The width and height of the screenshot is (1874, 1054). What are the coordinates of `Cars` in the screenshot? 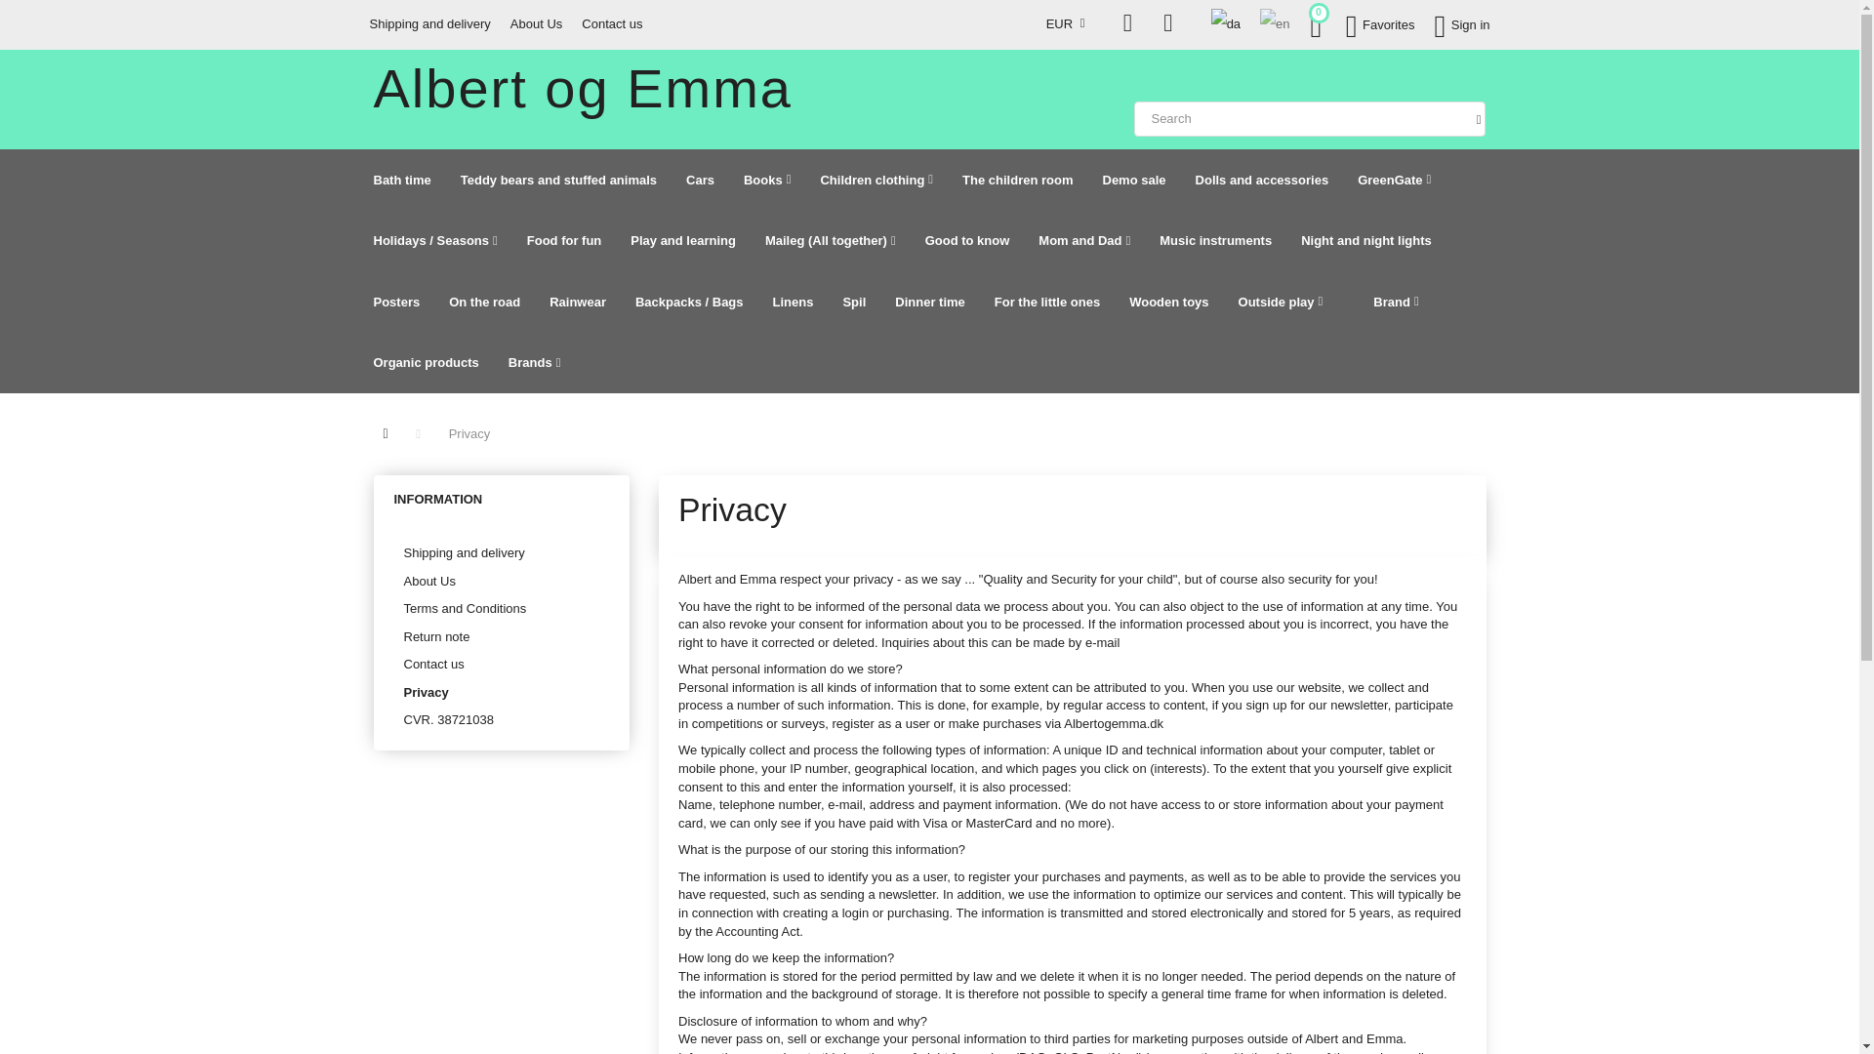 It's located at (699, 180).